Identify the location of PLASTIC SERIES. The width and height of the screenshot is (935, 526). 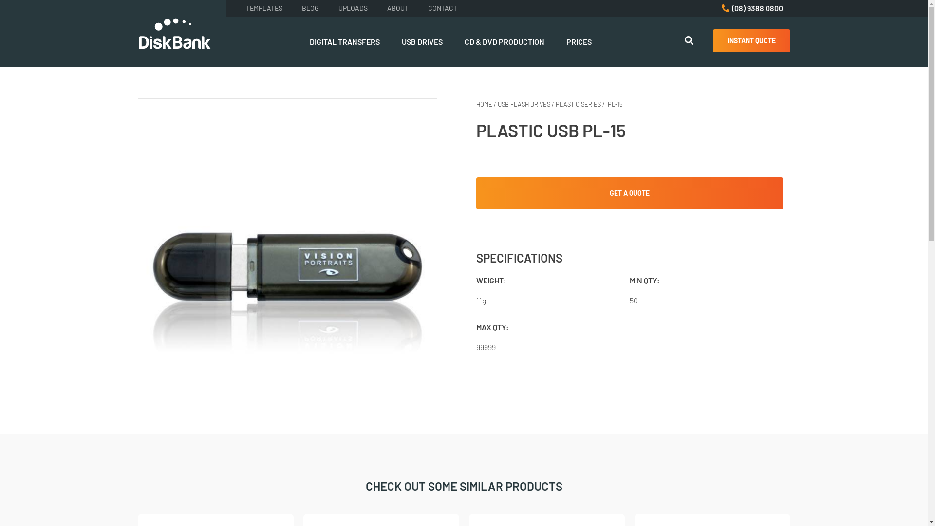
(579, 104).